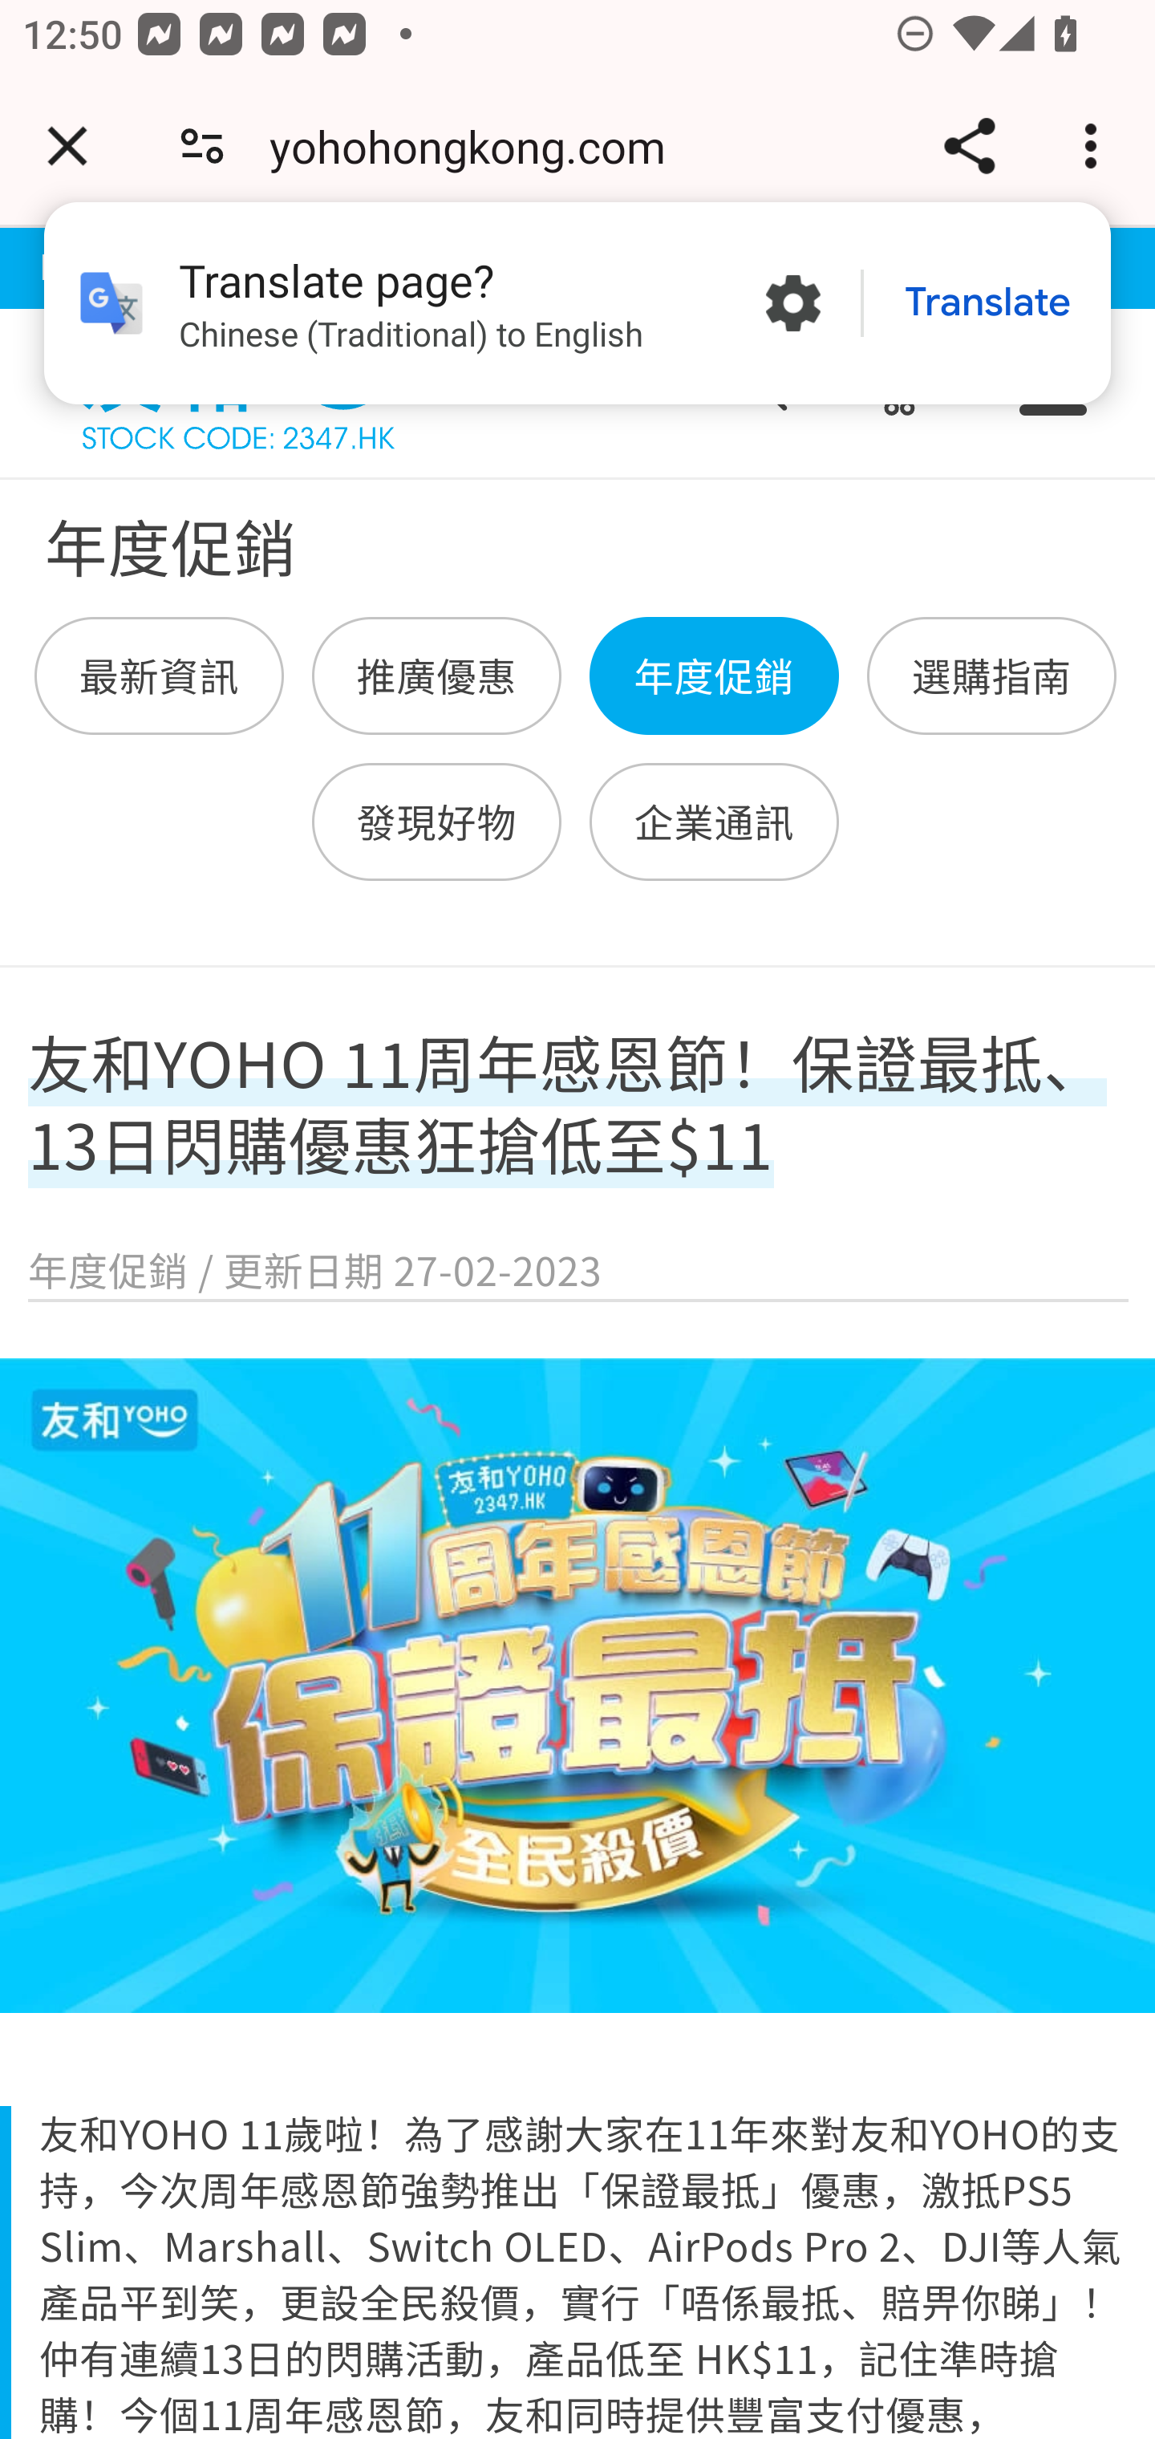 The height and width of the screenshot is (2439, 1155). Describe the element at coordinates (1096, 146) in the screenshot. I see `Customize and control Google Chrome` at that location.